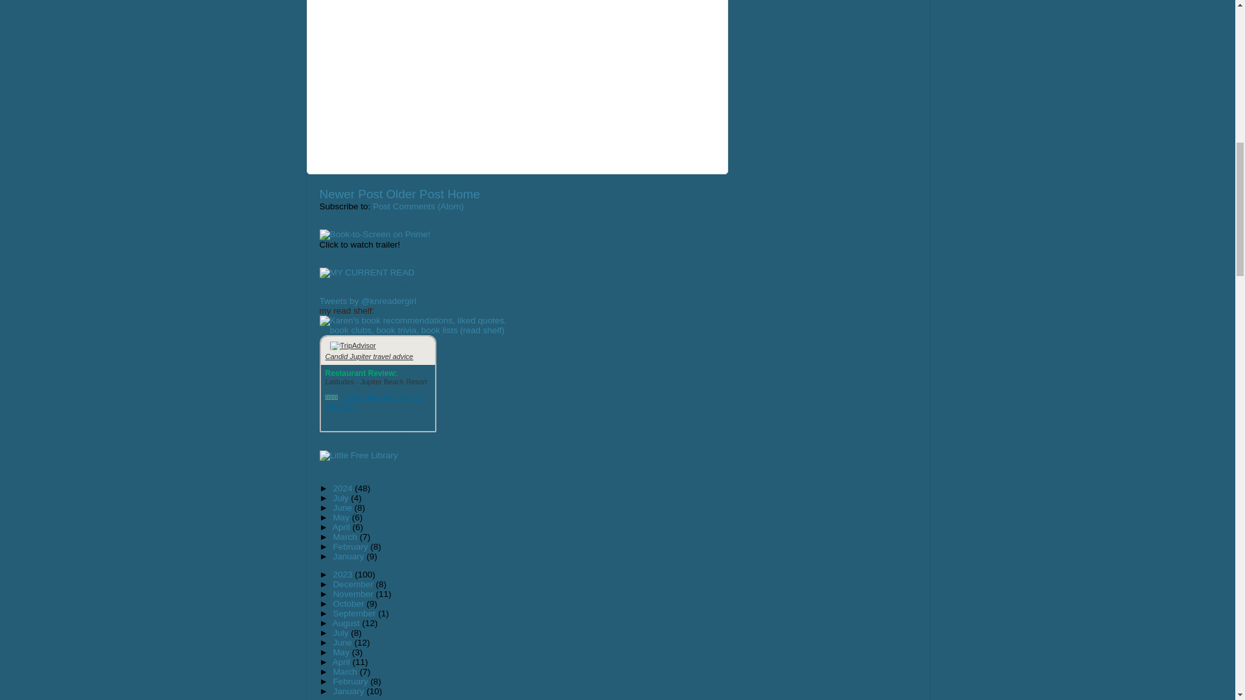 This screenshot has height=700, width=1245. What do you see at coordinates (346, 537) in the screenshot?
I see `March` at bounding box center [346, 537].